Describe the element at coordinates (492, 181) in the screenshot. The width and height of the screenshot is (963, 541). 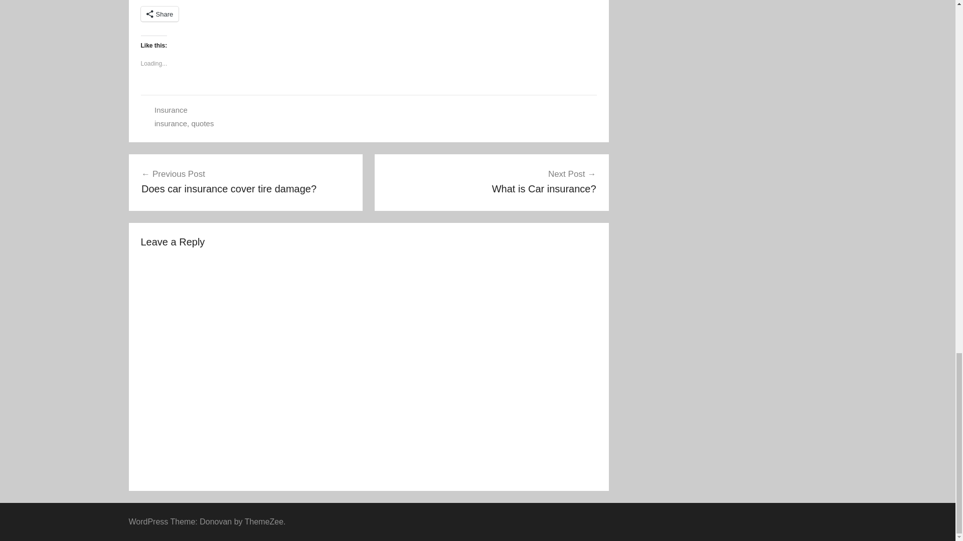
I see `quotes` at that location.